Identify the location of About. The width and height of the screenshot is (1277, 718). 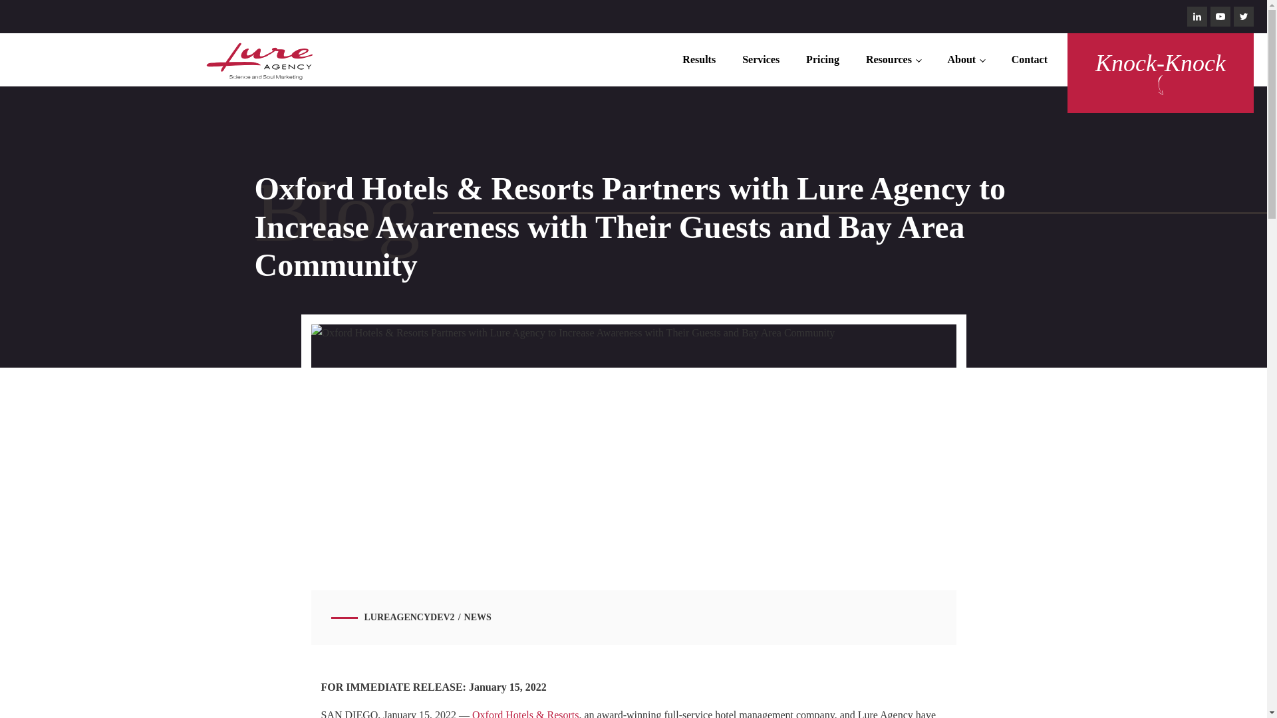
(965, 60).